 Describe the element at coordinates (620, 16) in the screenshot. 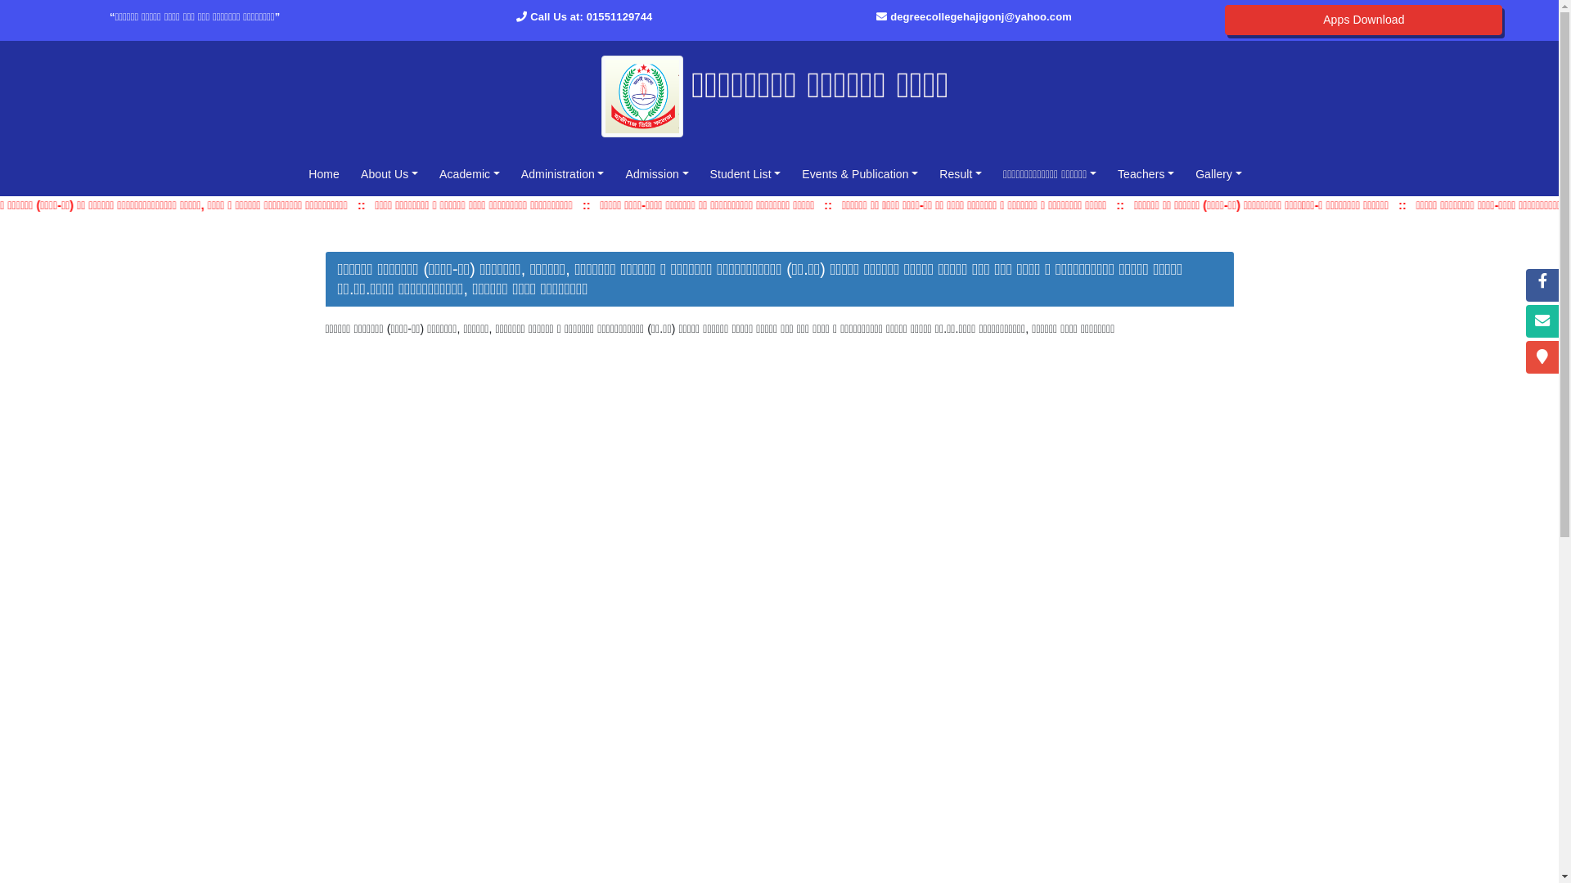

I see `01551129744` at that location.